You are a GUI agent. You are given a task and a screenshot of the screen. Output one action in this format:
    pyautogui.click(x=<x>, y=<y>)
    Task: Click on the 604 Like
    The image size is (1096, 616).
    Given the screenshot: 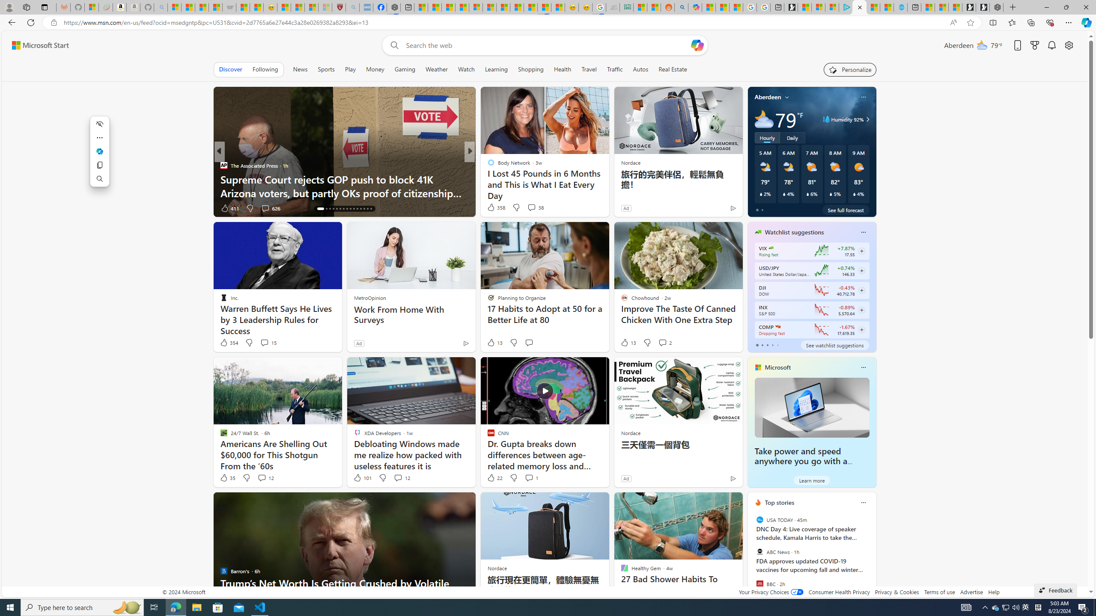 What is the action you would take?
    pyautogui.click(x=493, y=208)
    